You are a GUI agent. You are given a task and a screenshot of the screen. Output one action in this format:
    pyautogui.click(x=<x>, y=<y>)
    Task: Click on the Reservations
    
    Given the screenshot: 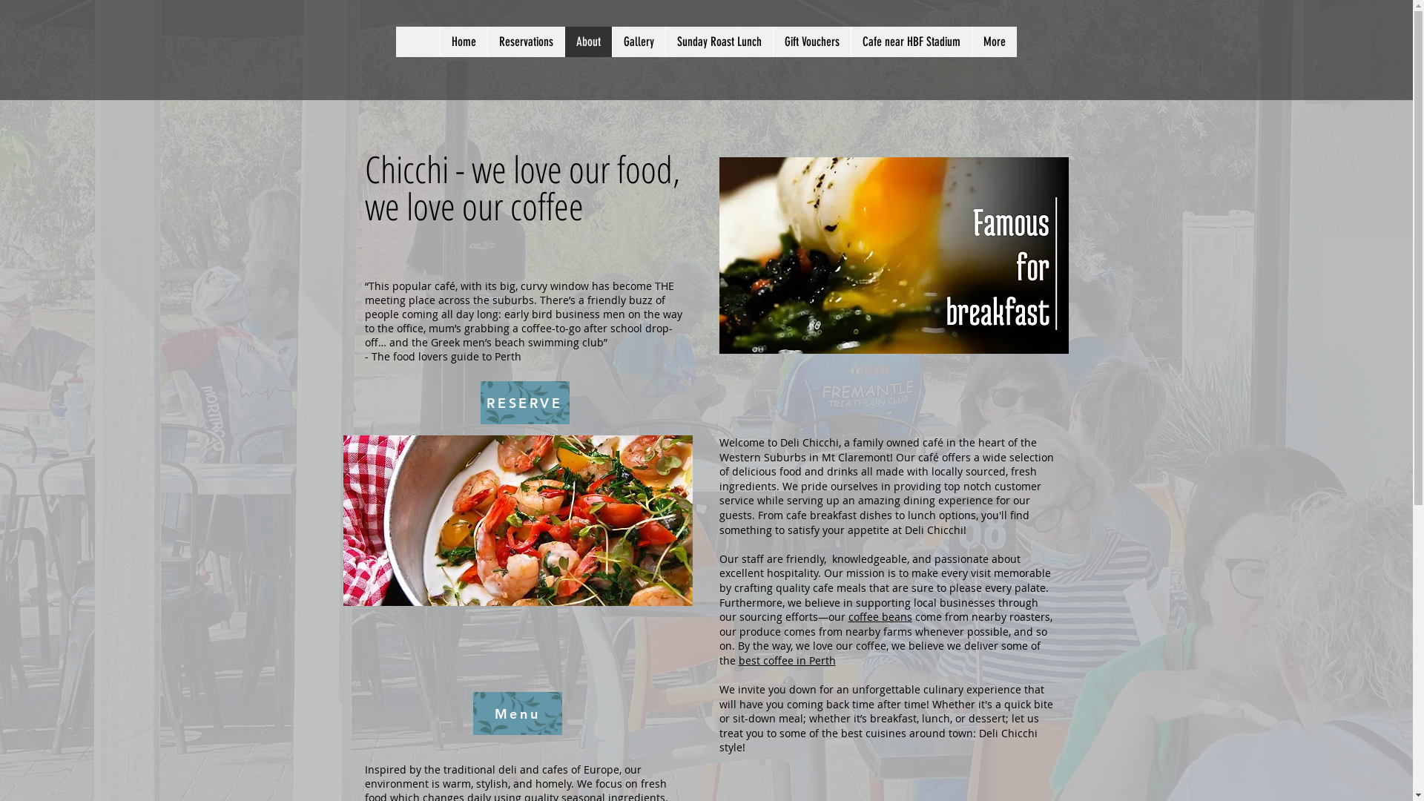 What is the action you would take?
    pyautogui.click(x=525, y=42)
    